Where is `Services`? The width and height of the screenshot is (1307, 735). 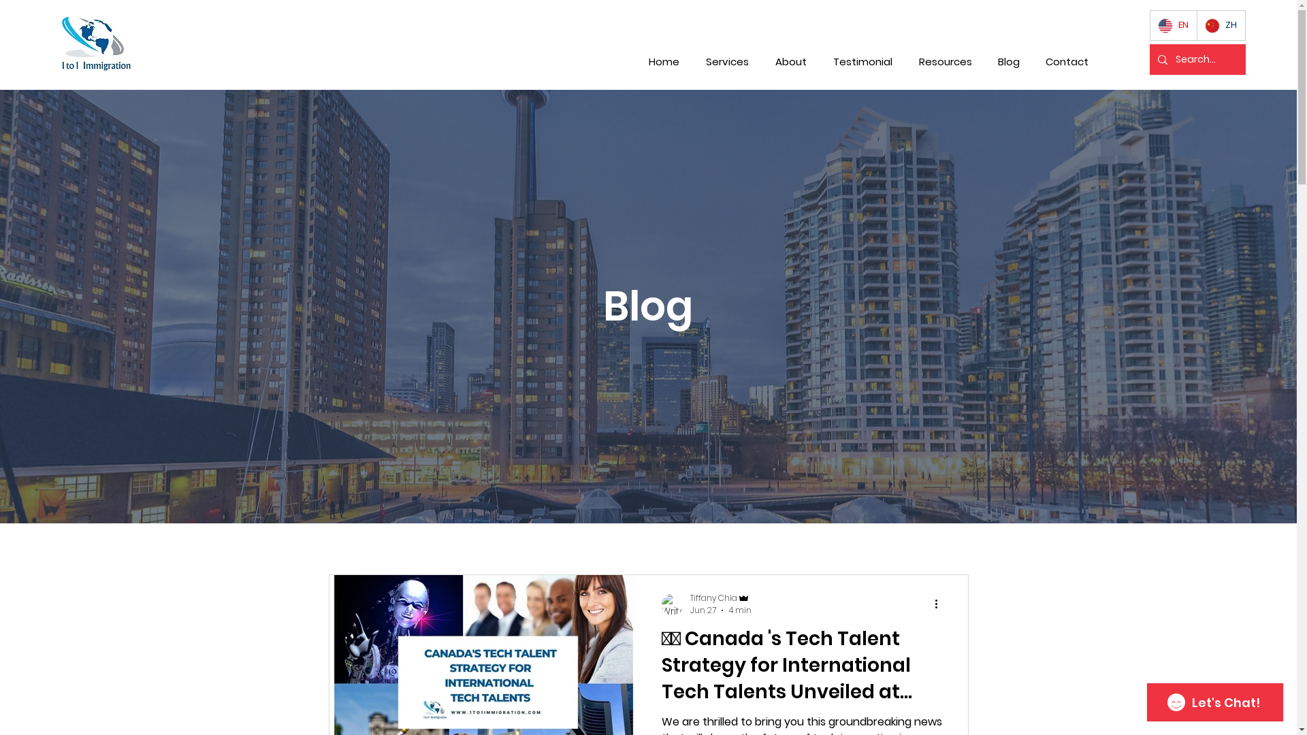
Services is located at coordinates (727, 62).